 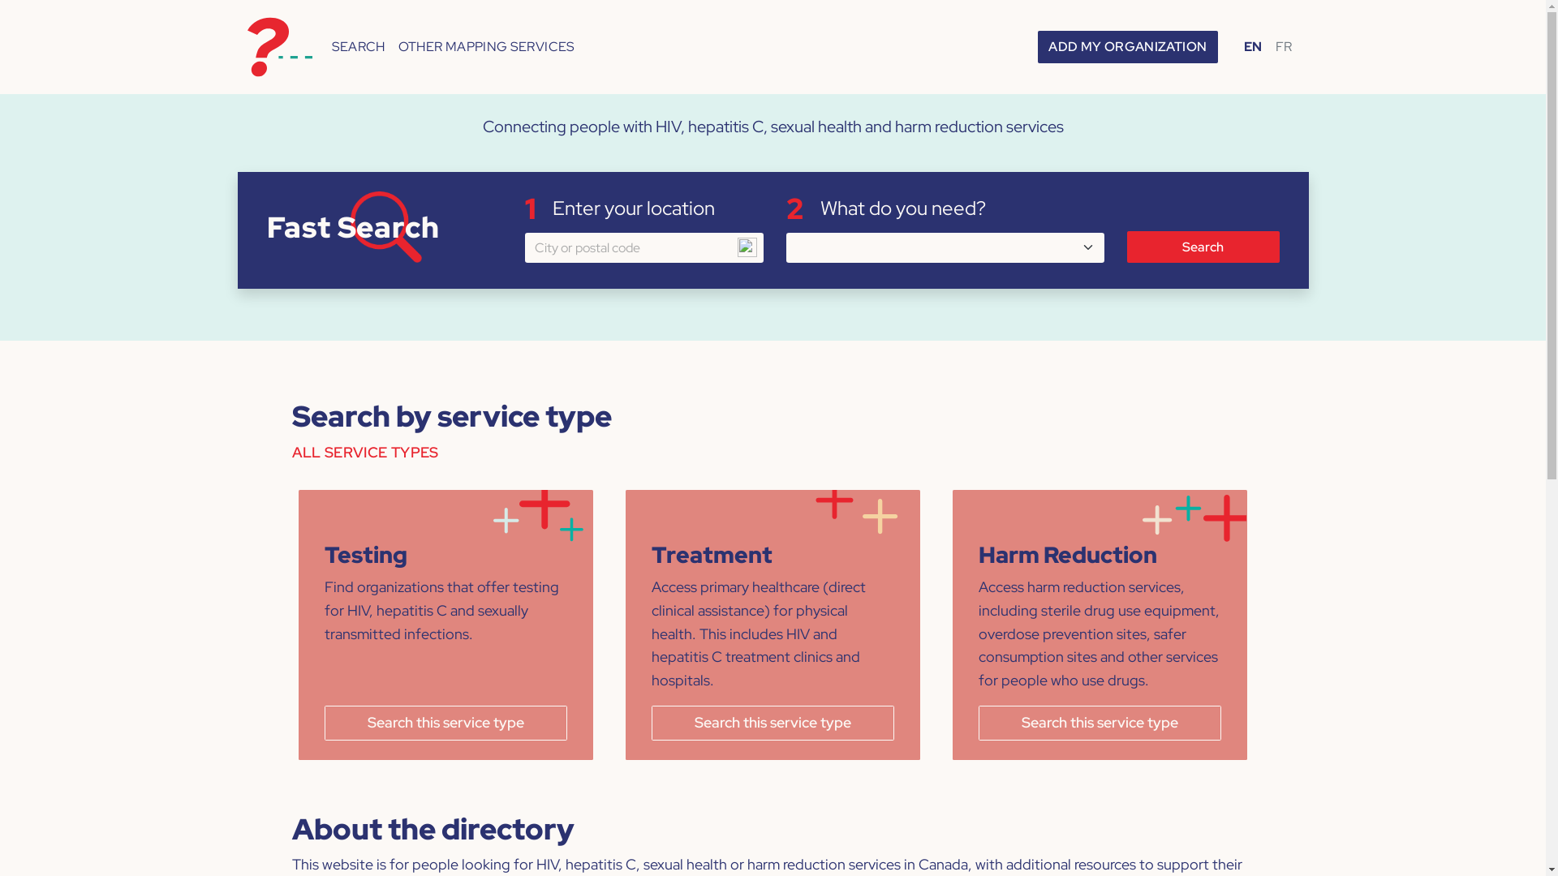 I want to click on Search, so click(x=1203, y=247).